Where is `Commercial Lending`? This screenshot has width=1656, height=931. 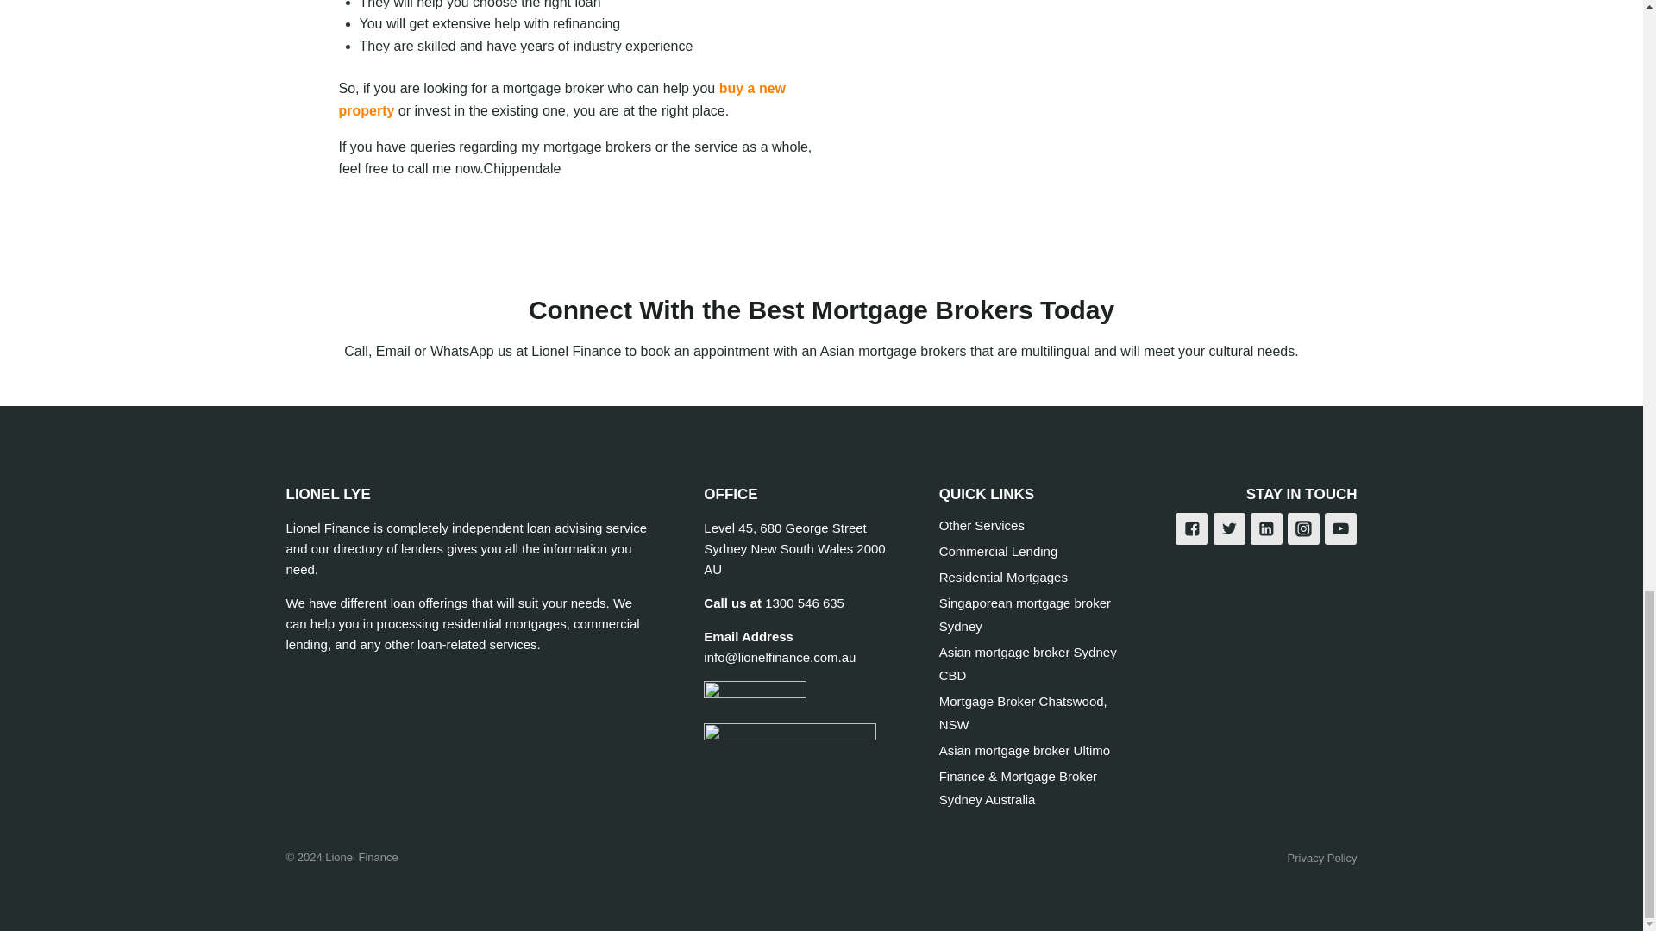
Commercial Lending is located at coordinates (1030, 552).